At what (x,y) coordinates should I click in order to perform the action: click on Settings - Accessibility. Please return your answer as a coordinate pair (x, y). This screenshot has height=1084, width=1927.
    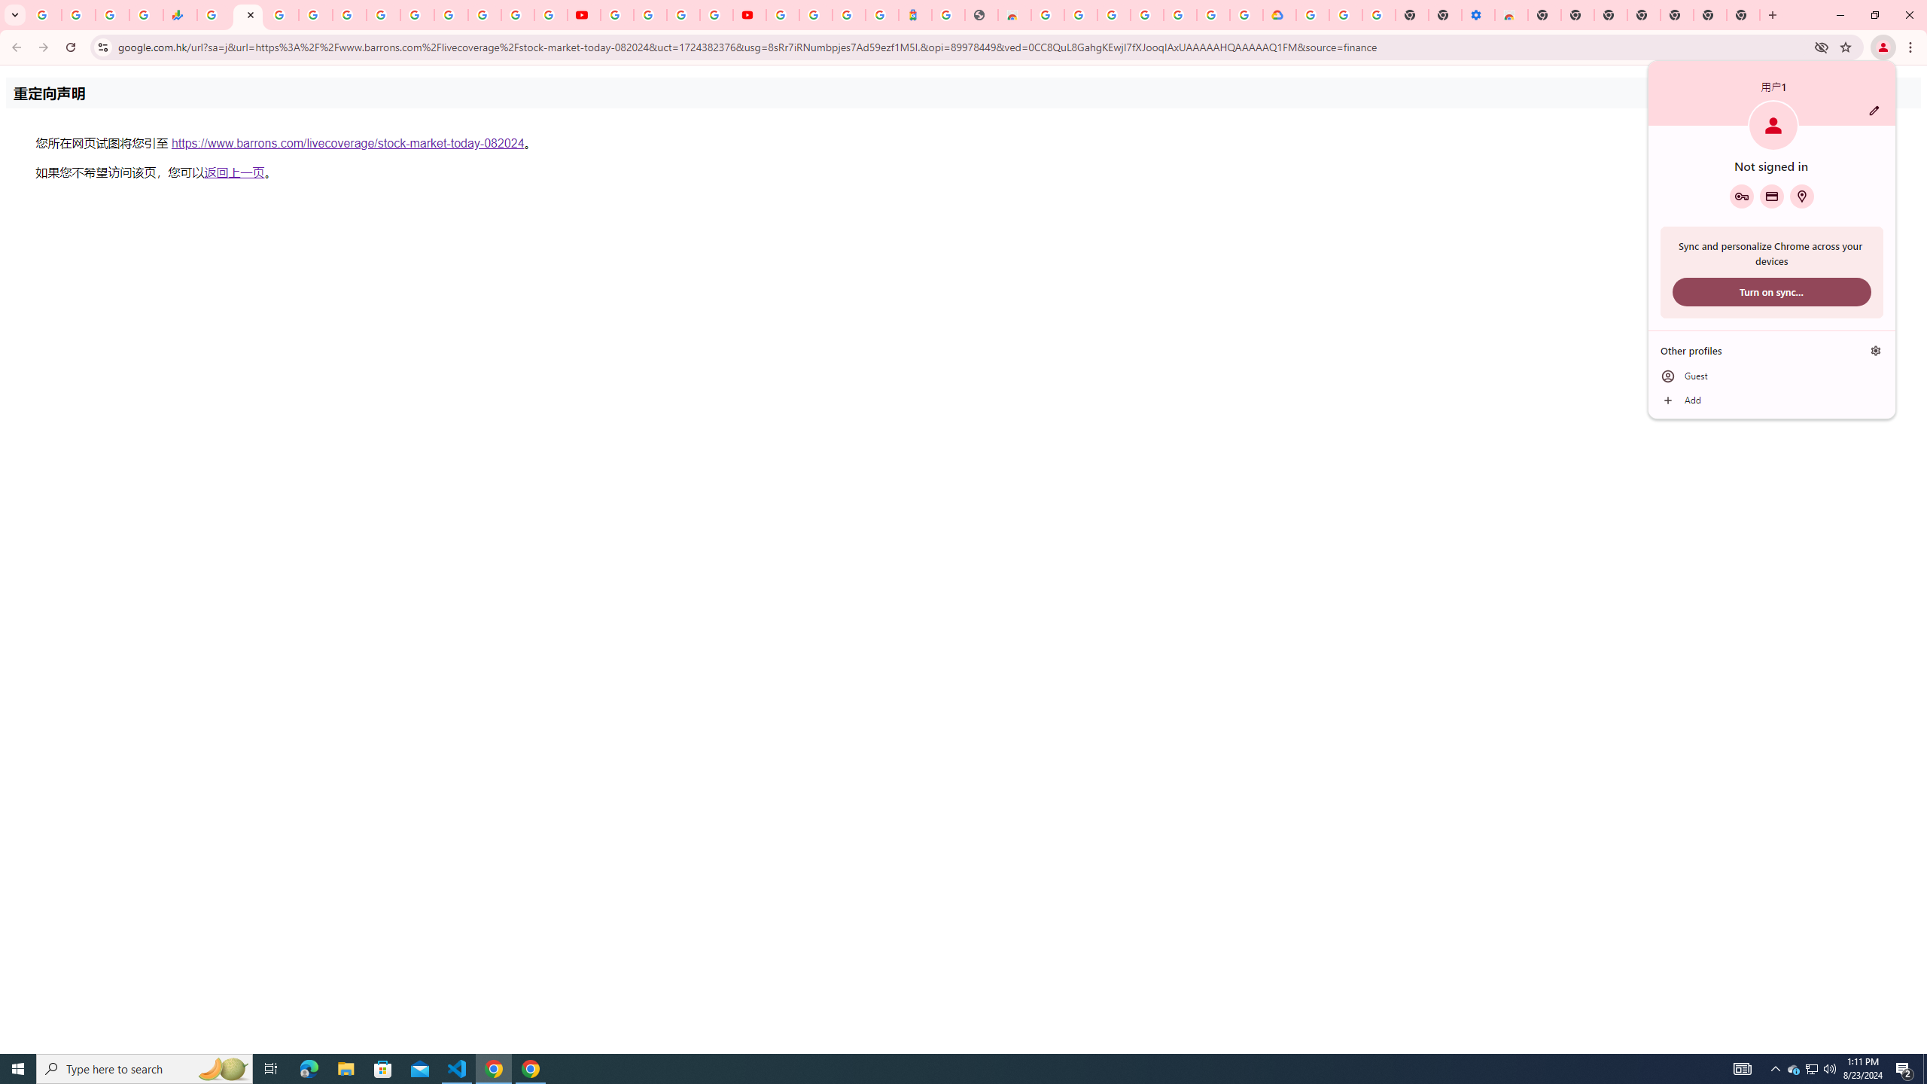
    Looking at the image, I should click on (1478, 15).